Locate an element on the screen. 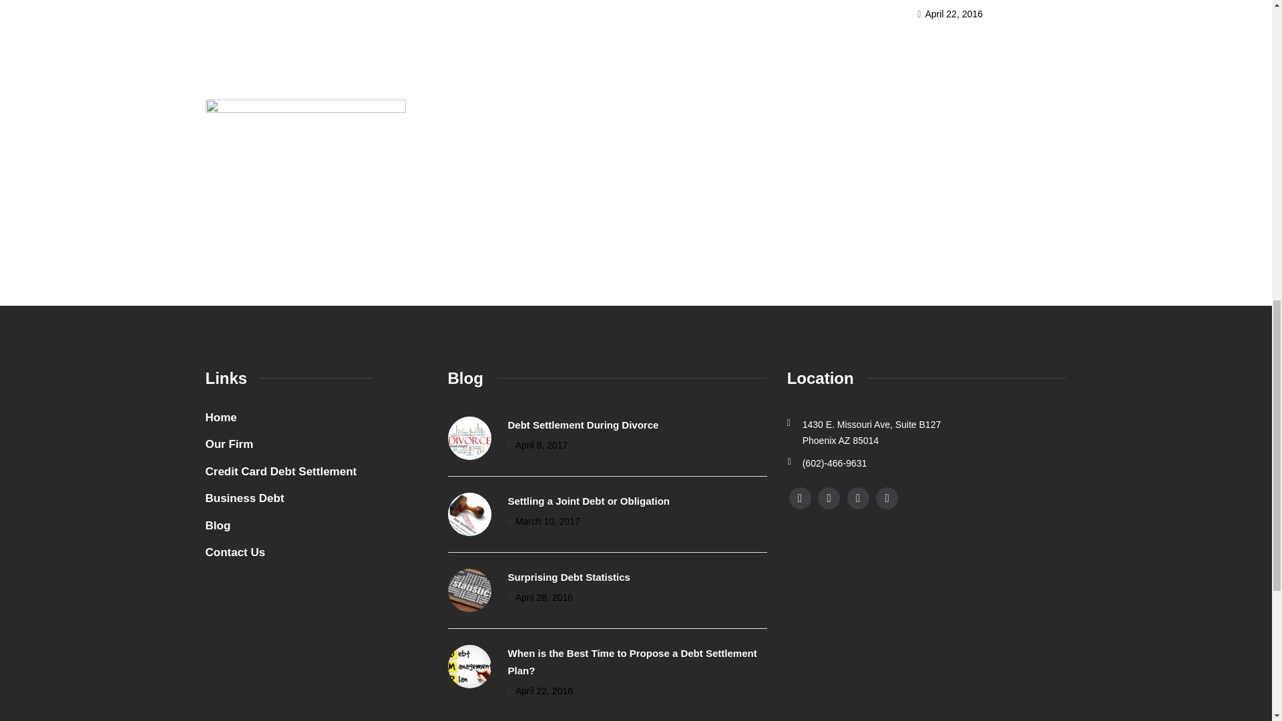 The image size is (1282, 721). Surprising Debt Statistics is located at coordinates (568, 577).